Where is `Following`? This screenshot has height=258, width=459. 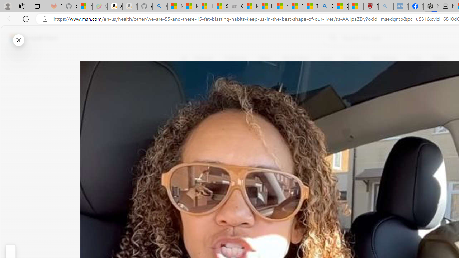
Following is located at coordinates (235, 58).